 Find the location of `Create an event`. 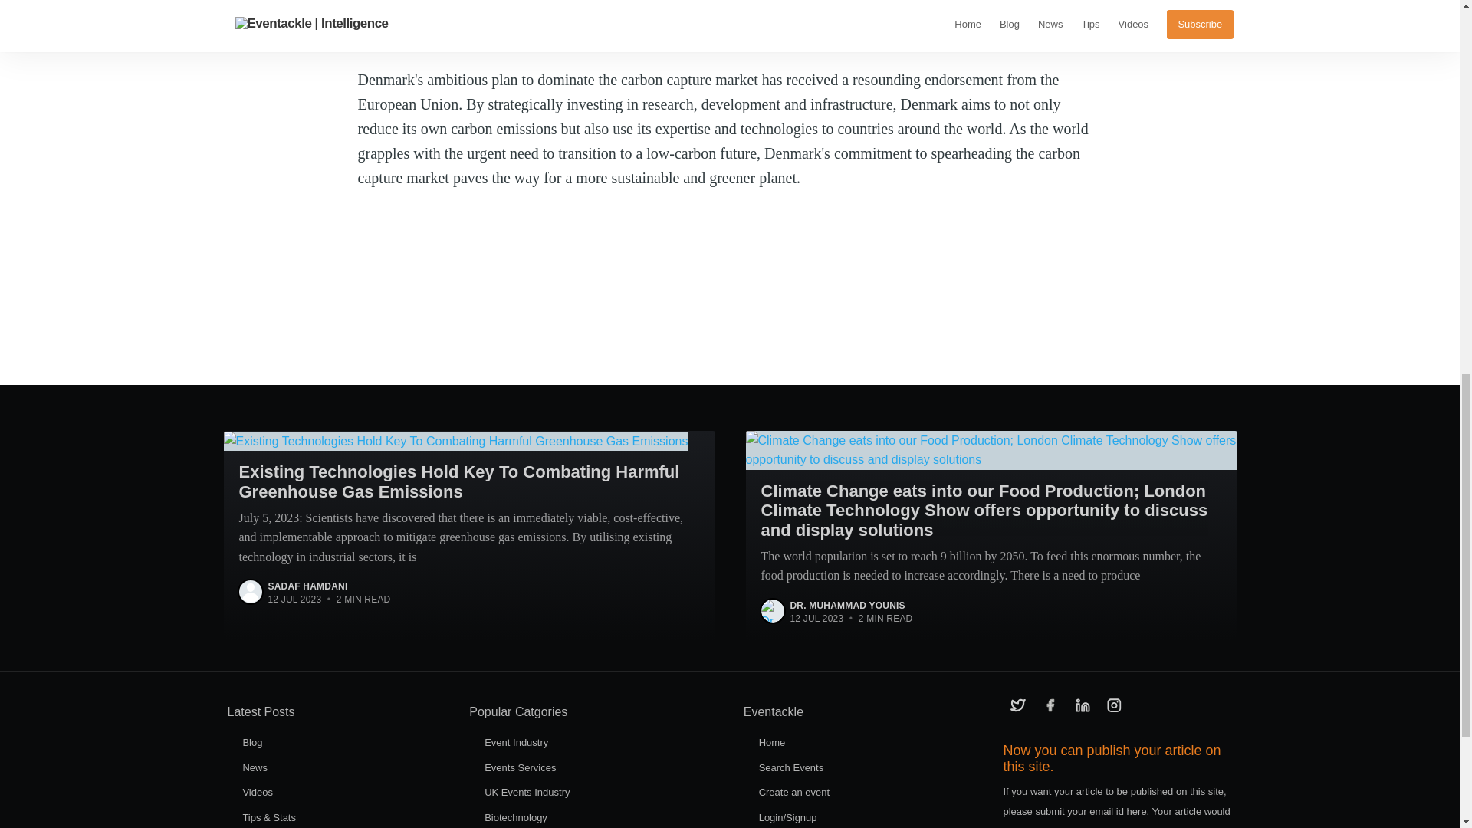

Create an event is located at coordinates (794, 793).